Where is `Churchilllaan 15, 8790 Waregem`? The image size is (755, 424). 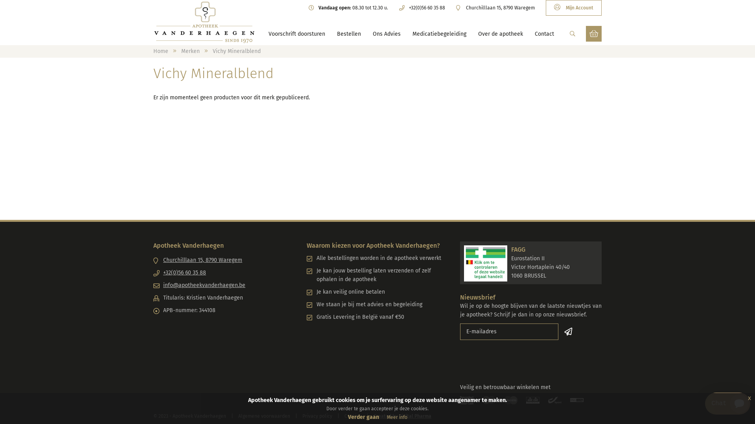 Churchilllaan 15, 8790 Waregem is located at coordinates (224, 260).